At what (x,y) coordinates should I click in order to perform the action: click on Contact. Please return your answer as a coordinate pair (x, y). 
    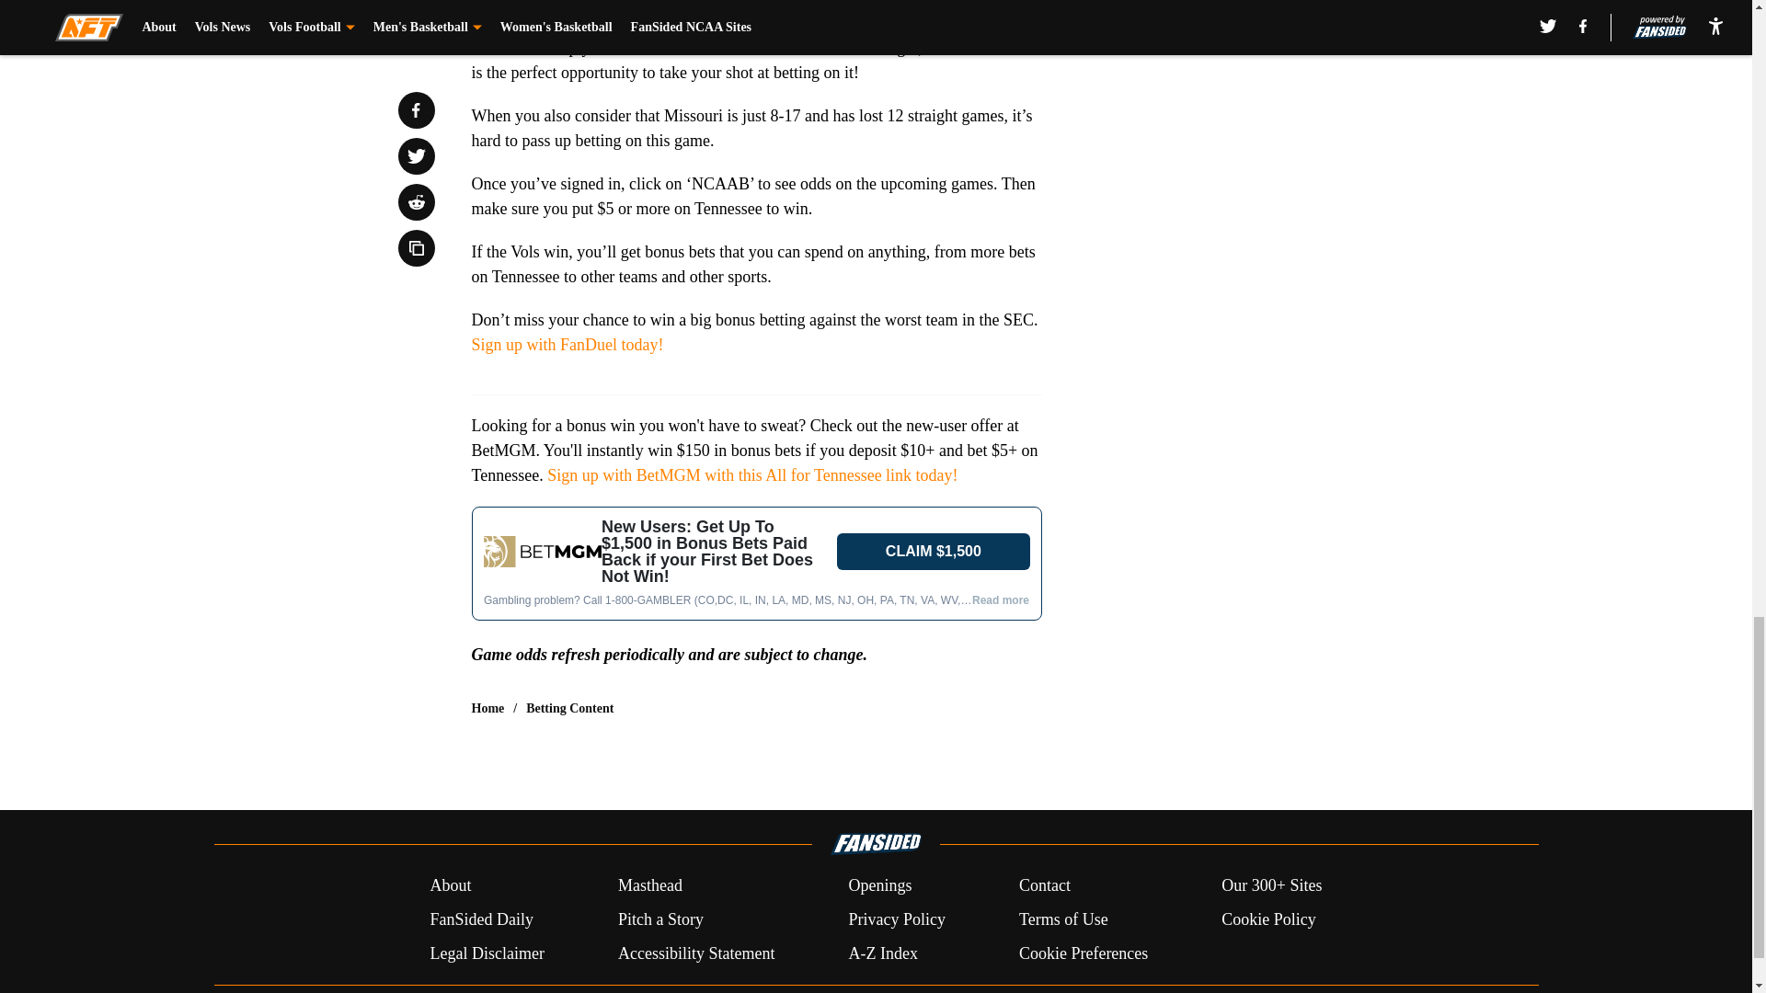
    Looking at the image, I should click on (1044, 886).